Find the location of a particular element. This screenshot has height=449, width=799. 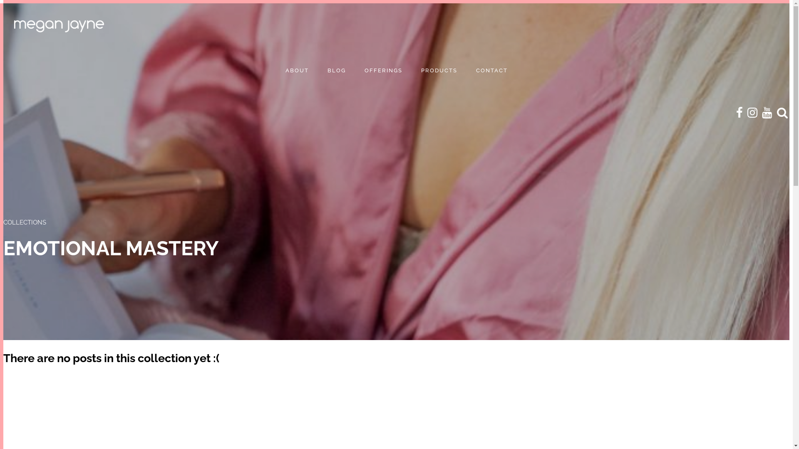

Megan Jayne Facebook is located at coordinates (739, 113).